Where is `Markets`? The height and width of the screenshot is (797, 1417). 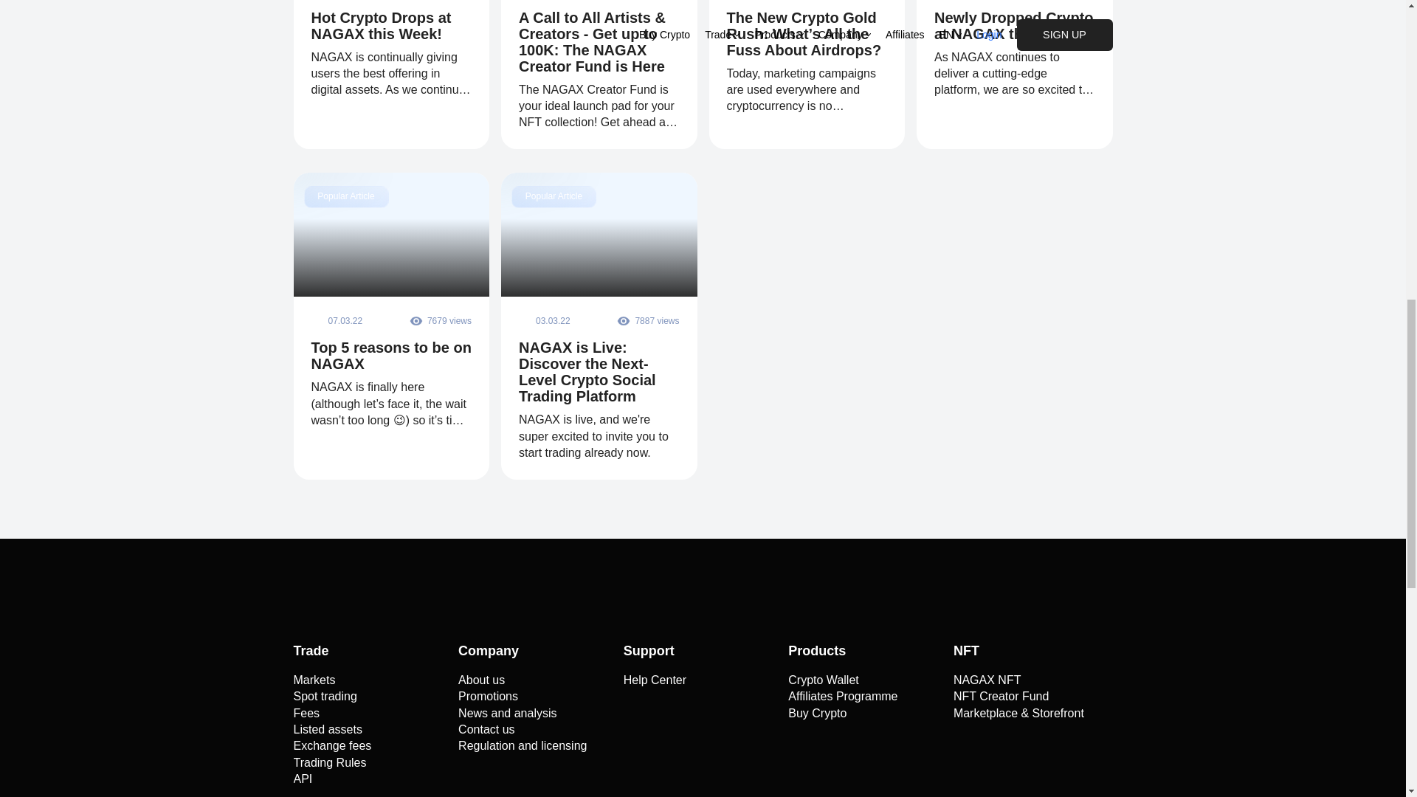
Markets is located at coordinates (314, 680).